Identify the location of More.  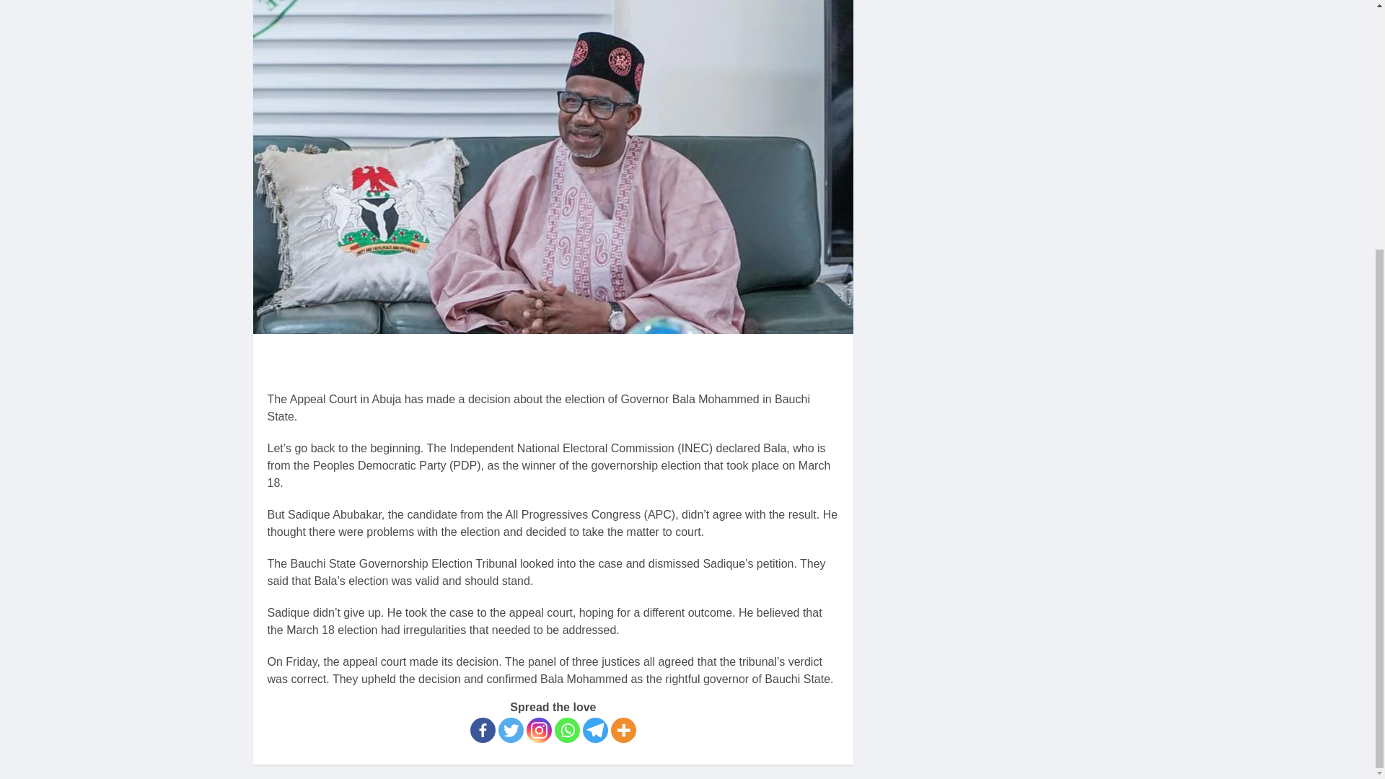
(623, 730).